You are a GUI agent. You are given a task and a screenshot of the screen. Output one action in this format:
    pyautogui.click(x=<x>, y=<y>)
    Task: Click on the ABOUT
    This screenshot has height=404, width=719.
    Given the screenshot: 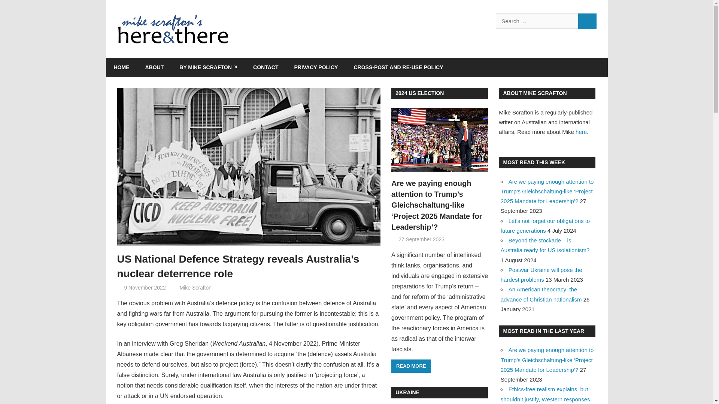 What is the action you would take?
    pyautogui.click(x=154, y=67)
    